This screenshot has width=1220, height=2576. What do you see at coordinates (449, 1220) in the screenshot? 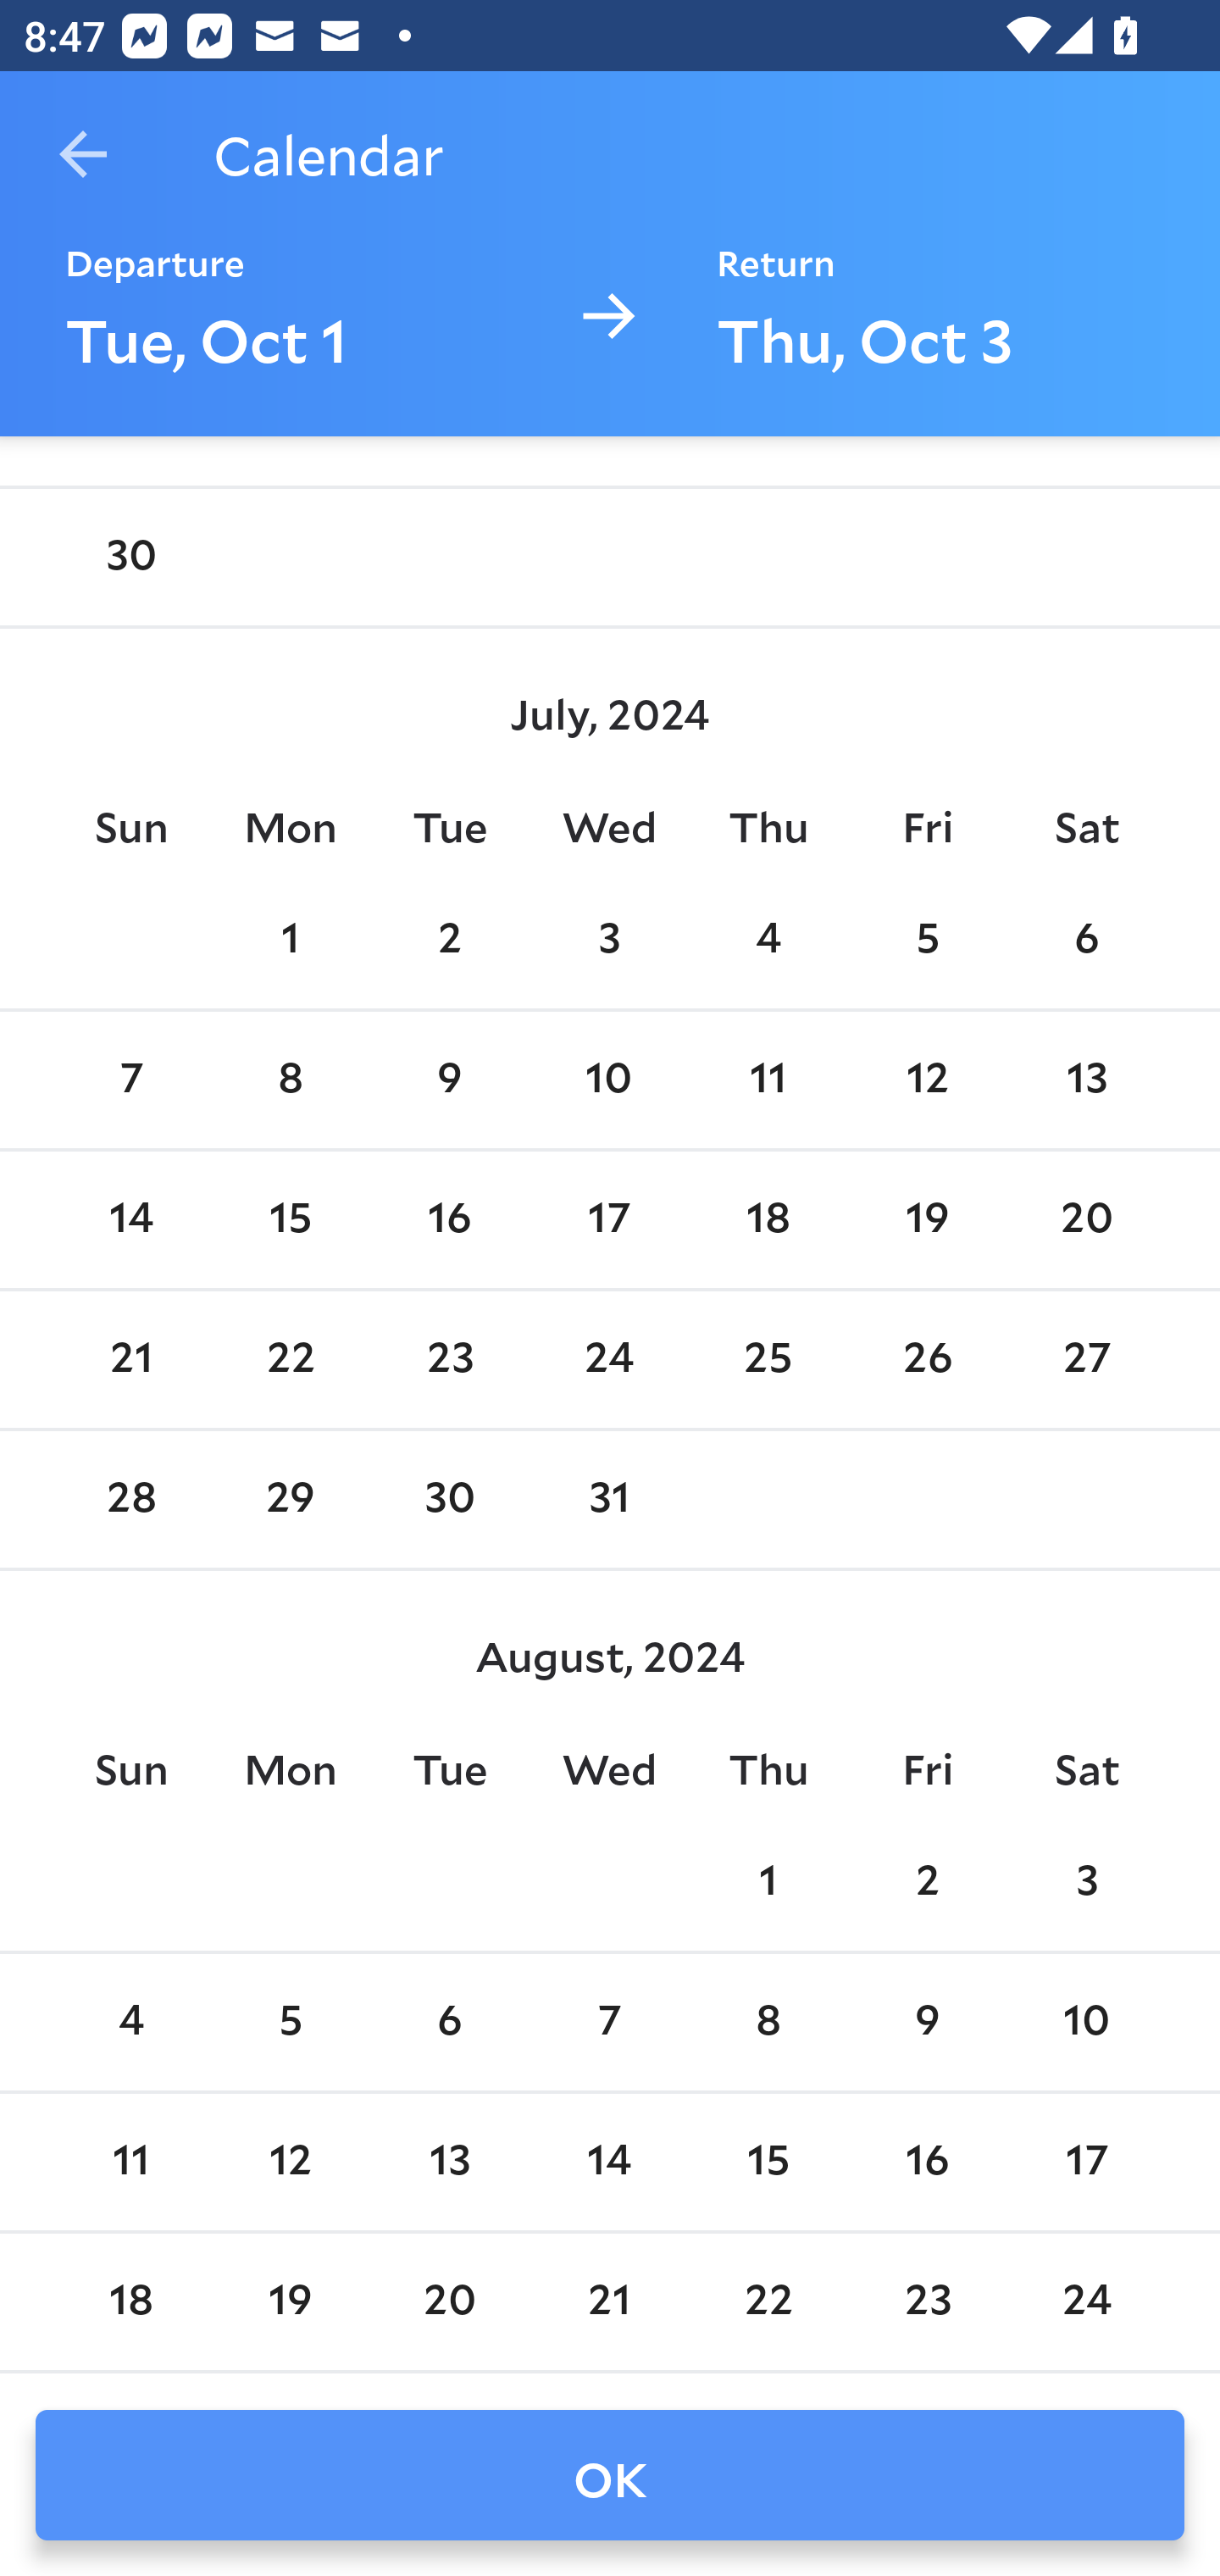
I see `16` at bounding box center [449, 1220].